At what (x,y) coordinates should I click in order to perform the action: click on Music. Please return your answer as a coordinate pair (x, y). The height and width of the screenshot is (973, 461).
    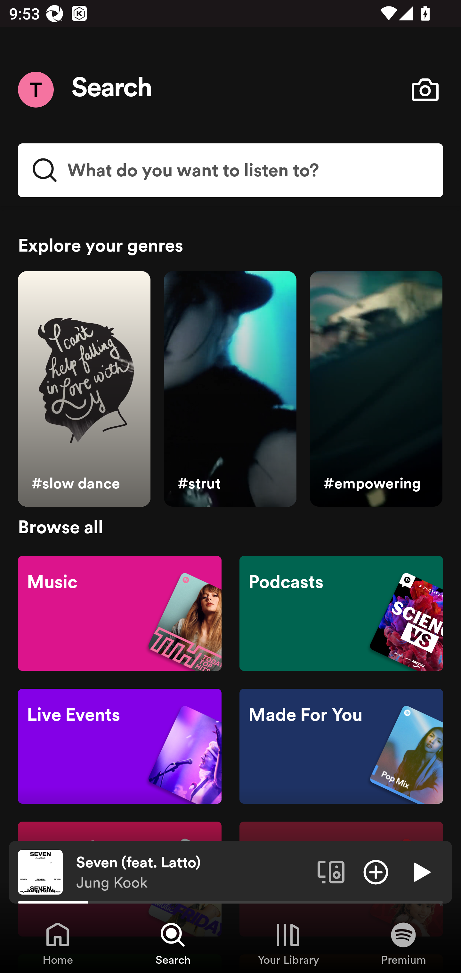
    Looking at the image, I should click on (120, 613).